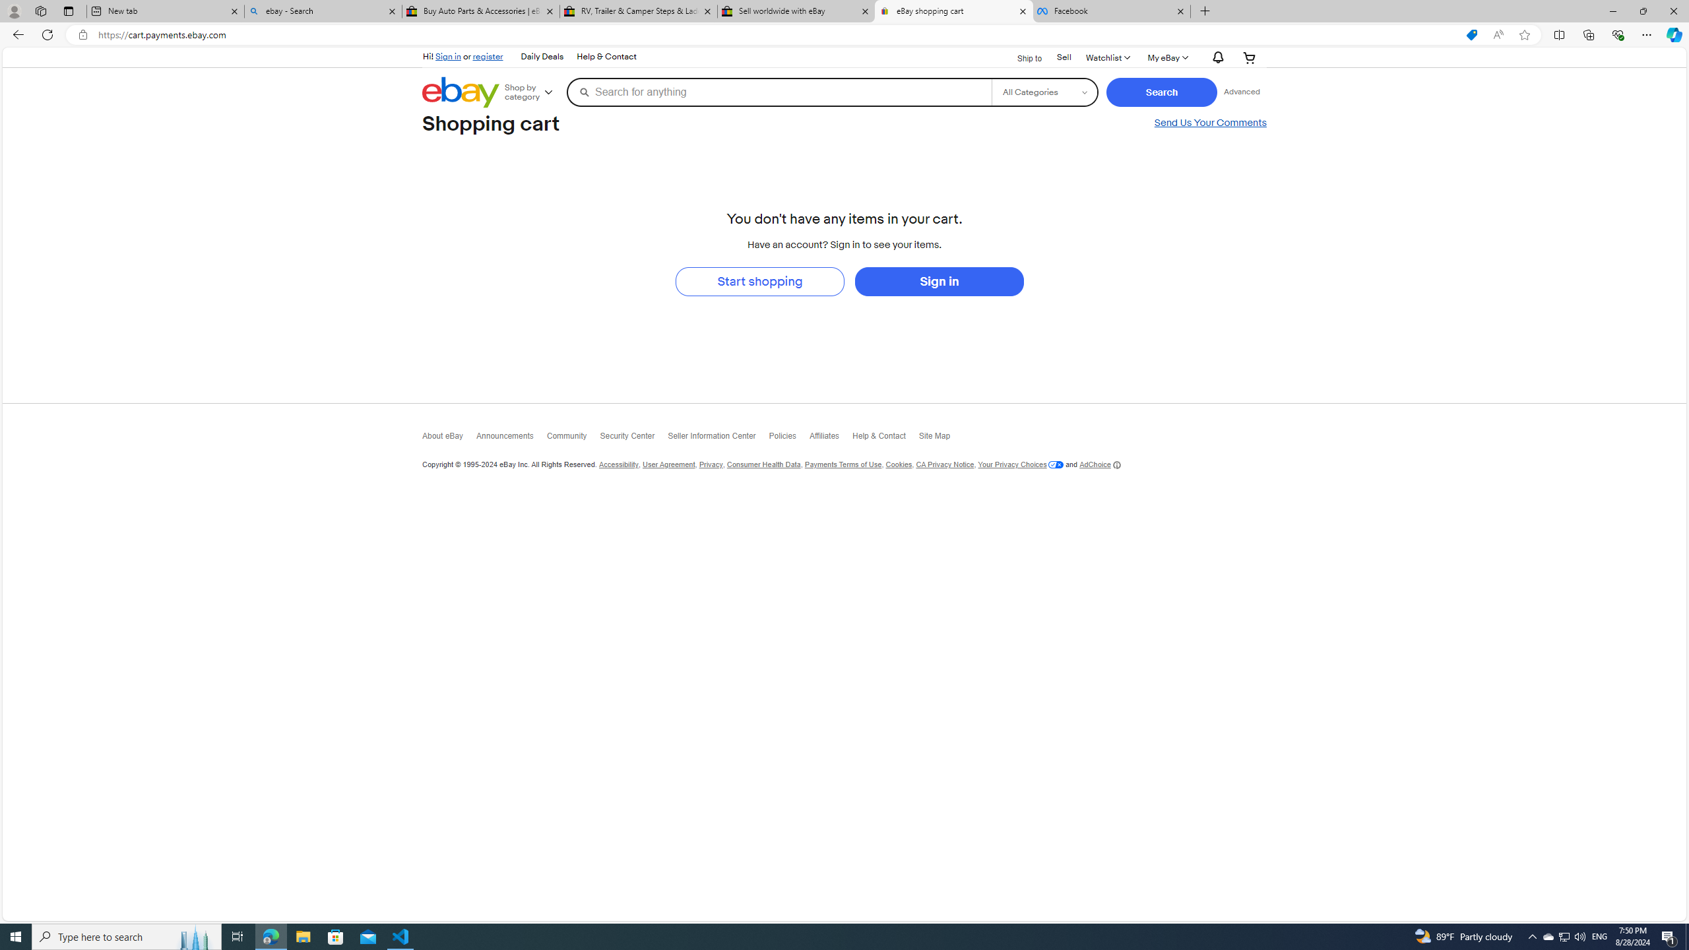  I want to click on Privacy, so click(711, 464).